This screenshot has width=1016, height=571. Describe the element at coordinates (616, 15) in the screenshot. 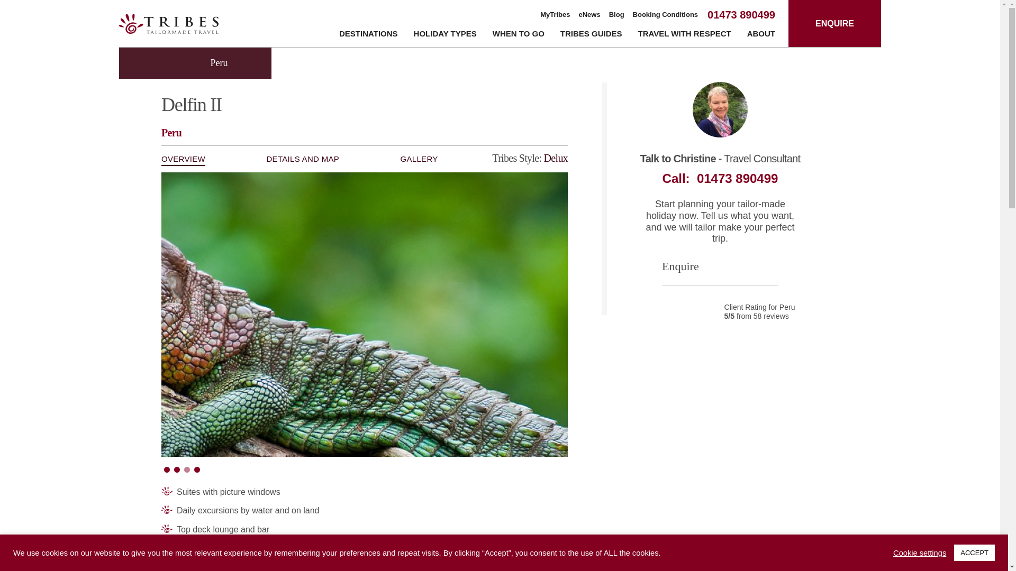

I see `Blog` at that location.